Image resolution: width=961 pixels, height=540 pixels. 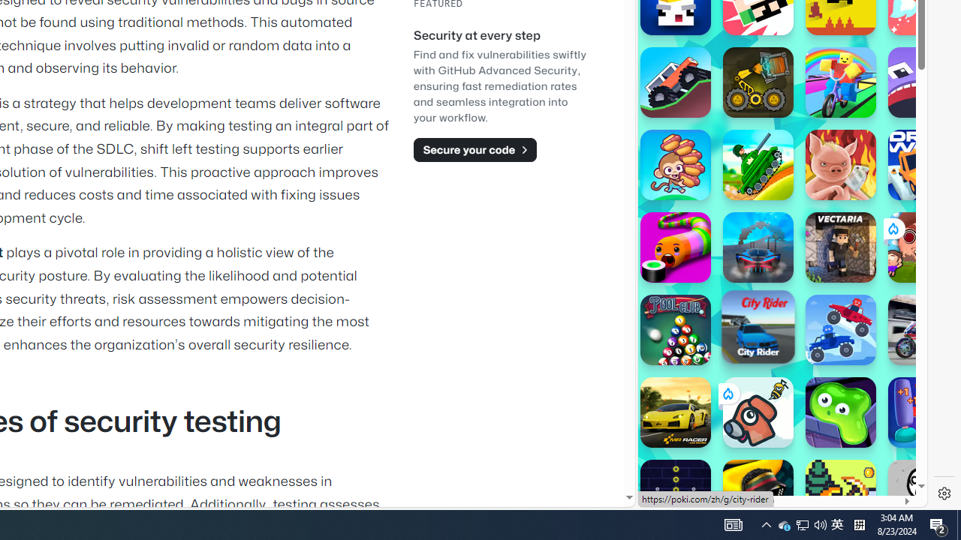 What do you see at coordinates (676, 82) in the screenshot?
I see `Monster Tracks` at bounding box center [676, 82].